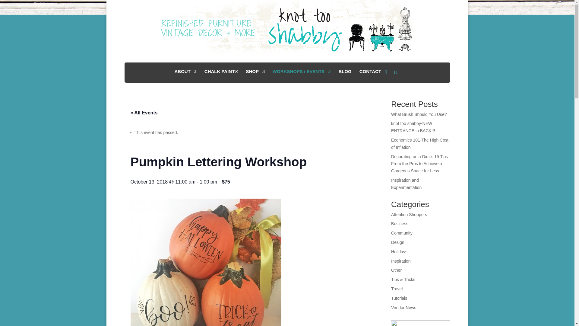  Describe the element at coordinates (185, 74) in the screenshot. I see `ABOUT` at that location.